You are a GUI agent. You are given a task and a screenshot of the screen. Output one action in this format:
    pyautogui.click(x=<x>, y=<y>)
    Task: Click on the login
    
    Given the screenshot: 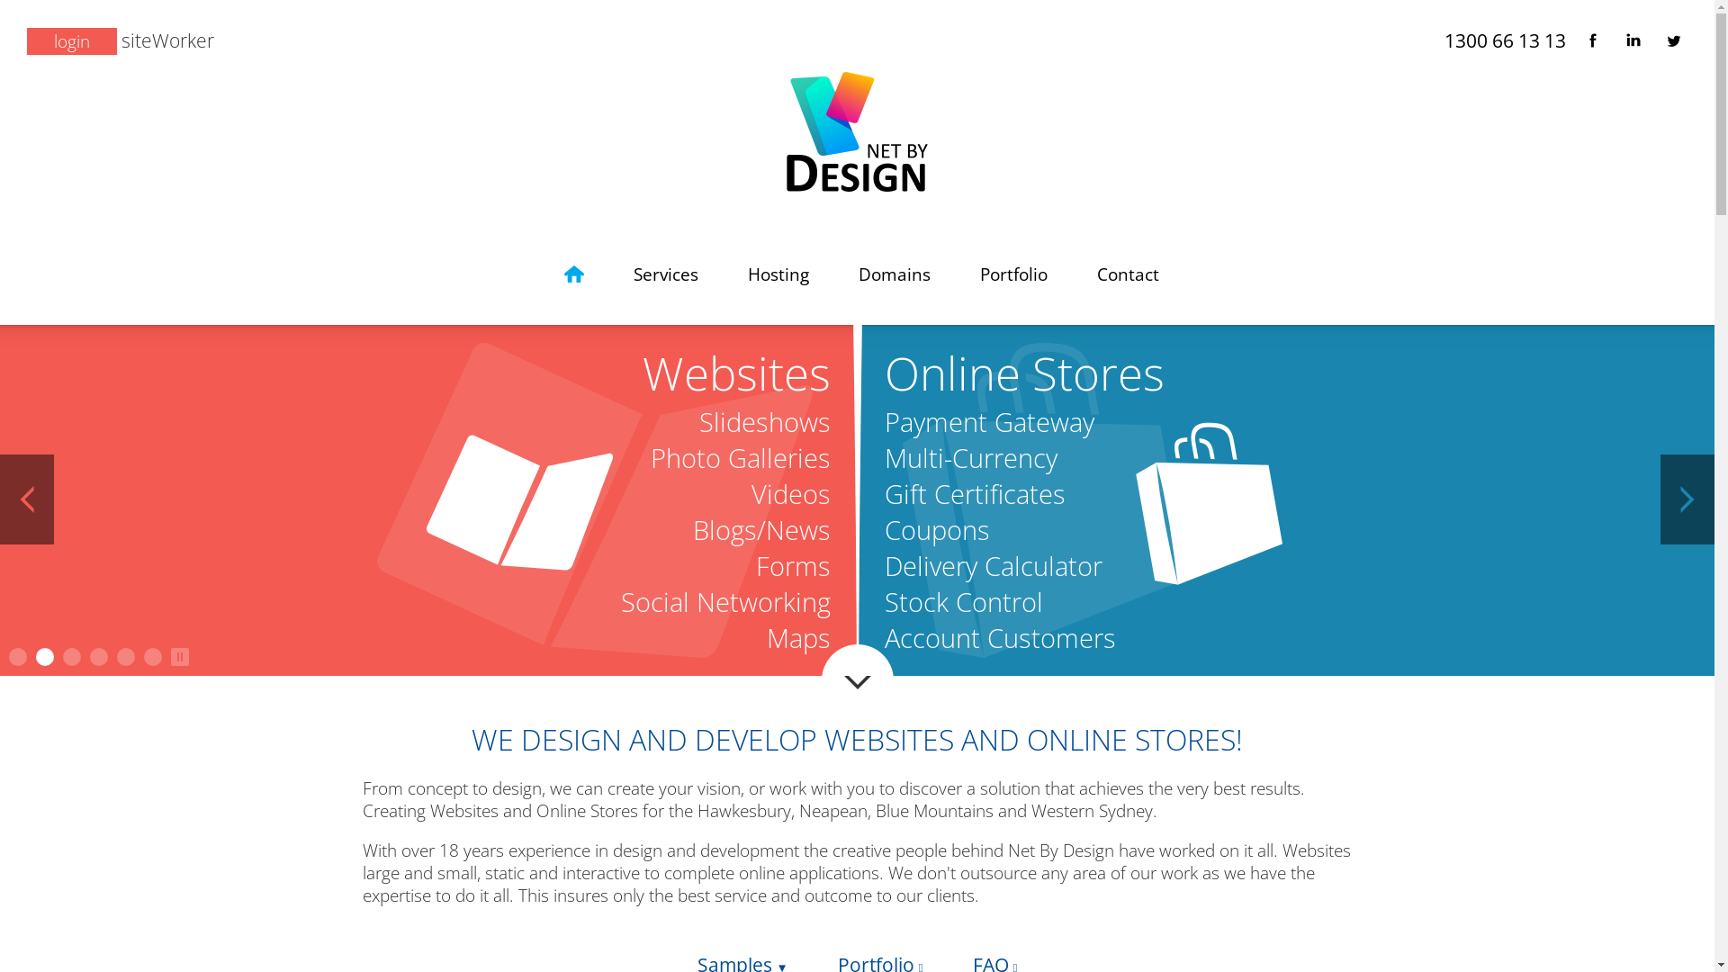 What is the action you would take?
    pyautogui.click(x=72, y=41)
    